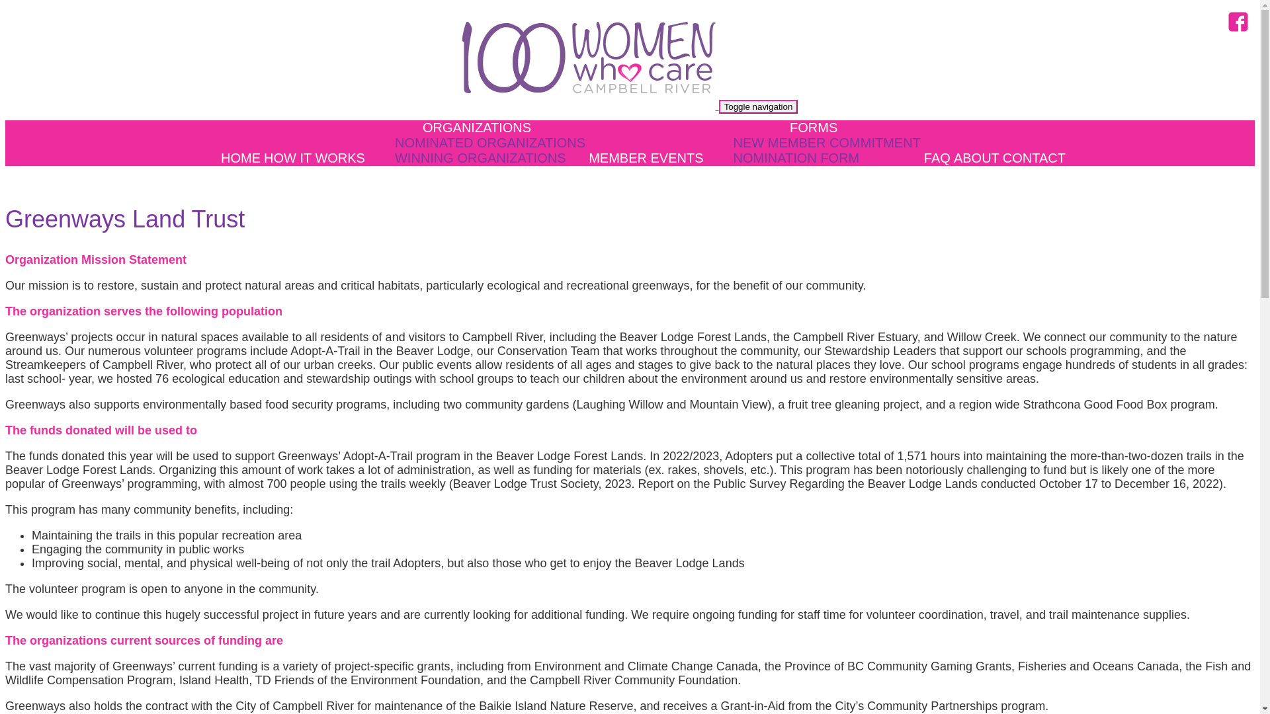 The image size is (1270, 714). Describe the element at coordinates (976, 158) in the screenshot. I see `ABOUT` at that location.